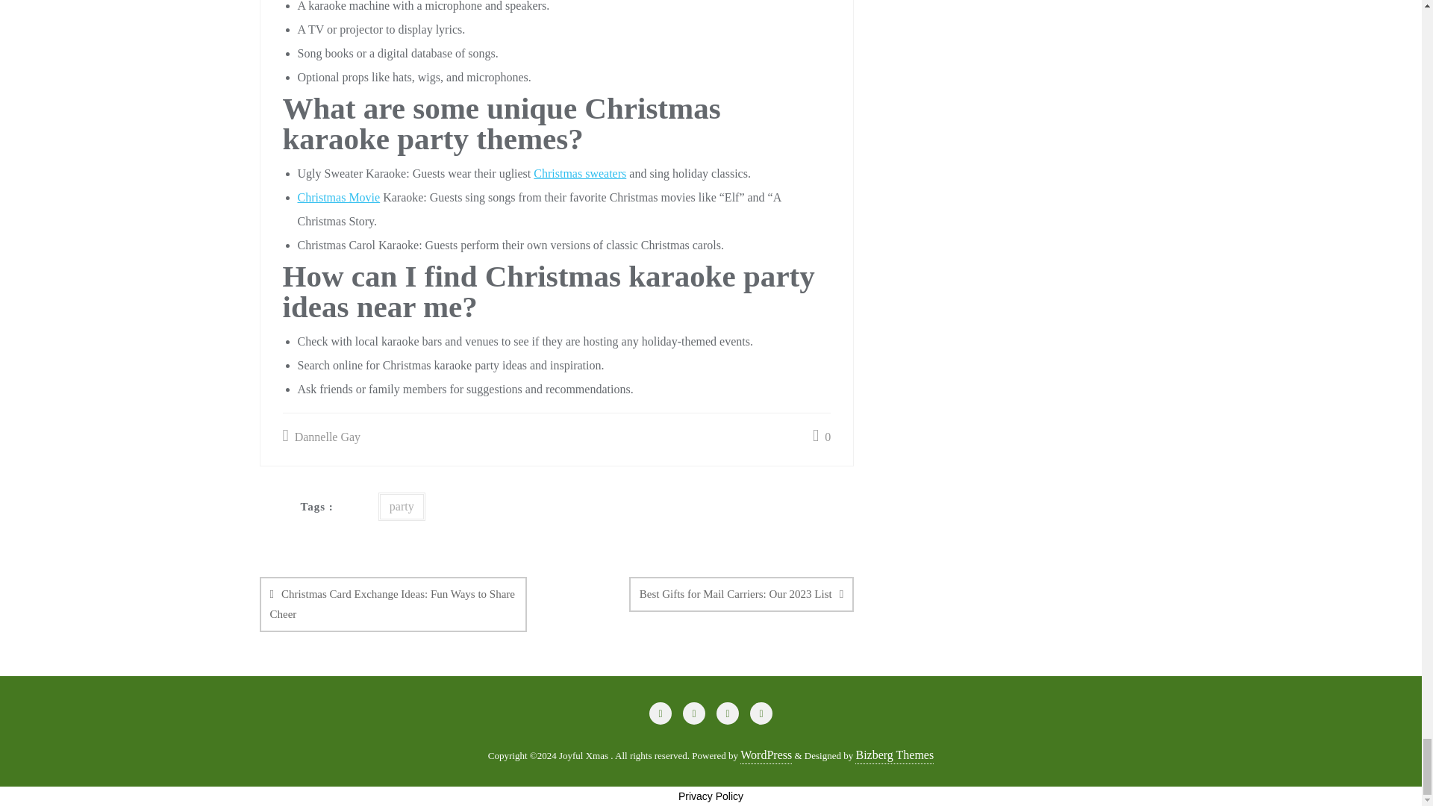 The image size is (1433, 806). I want to click on Best Gifts for Mail Carriers: Our 2023 List, so click(741, 594).